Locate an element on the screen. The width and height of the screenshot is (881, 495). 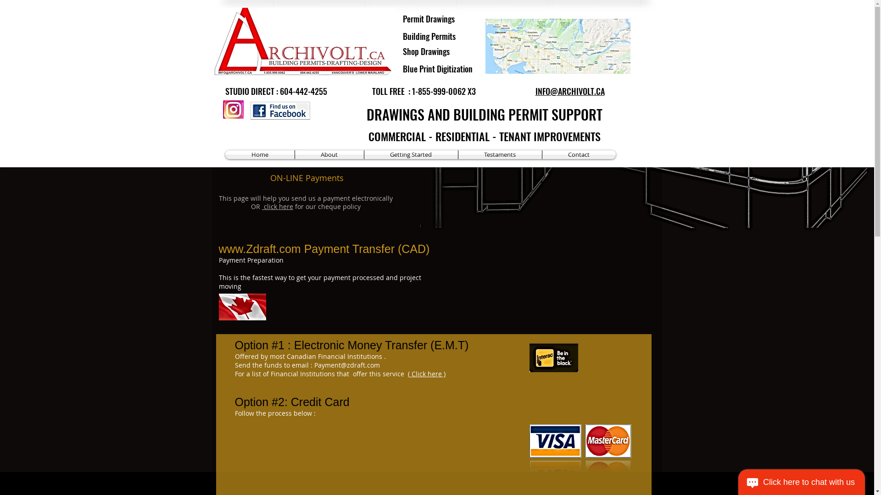
GVRD Vacouver Lower Mainland  Permit is located at coordinates (558, 46).